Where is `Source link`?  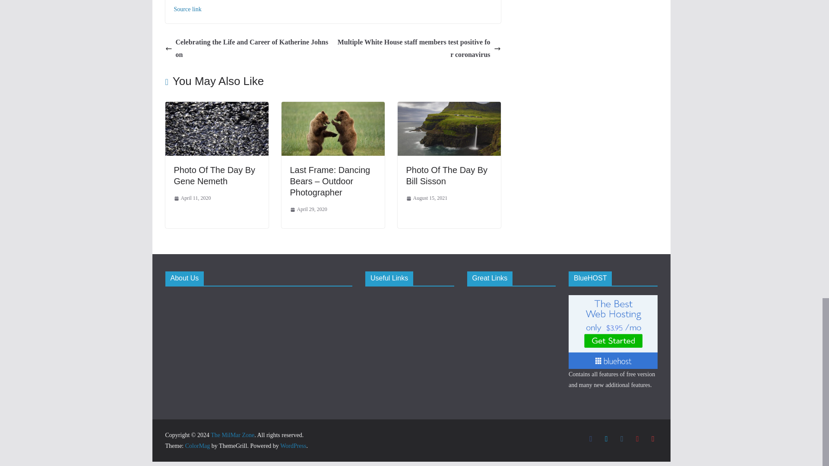 Source link is located at coordinates (187, 9).